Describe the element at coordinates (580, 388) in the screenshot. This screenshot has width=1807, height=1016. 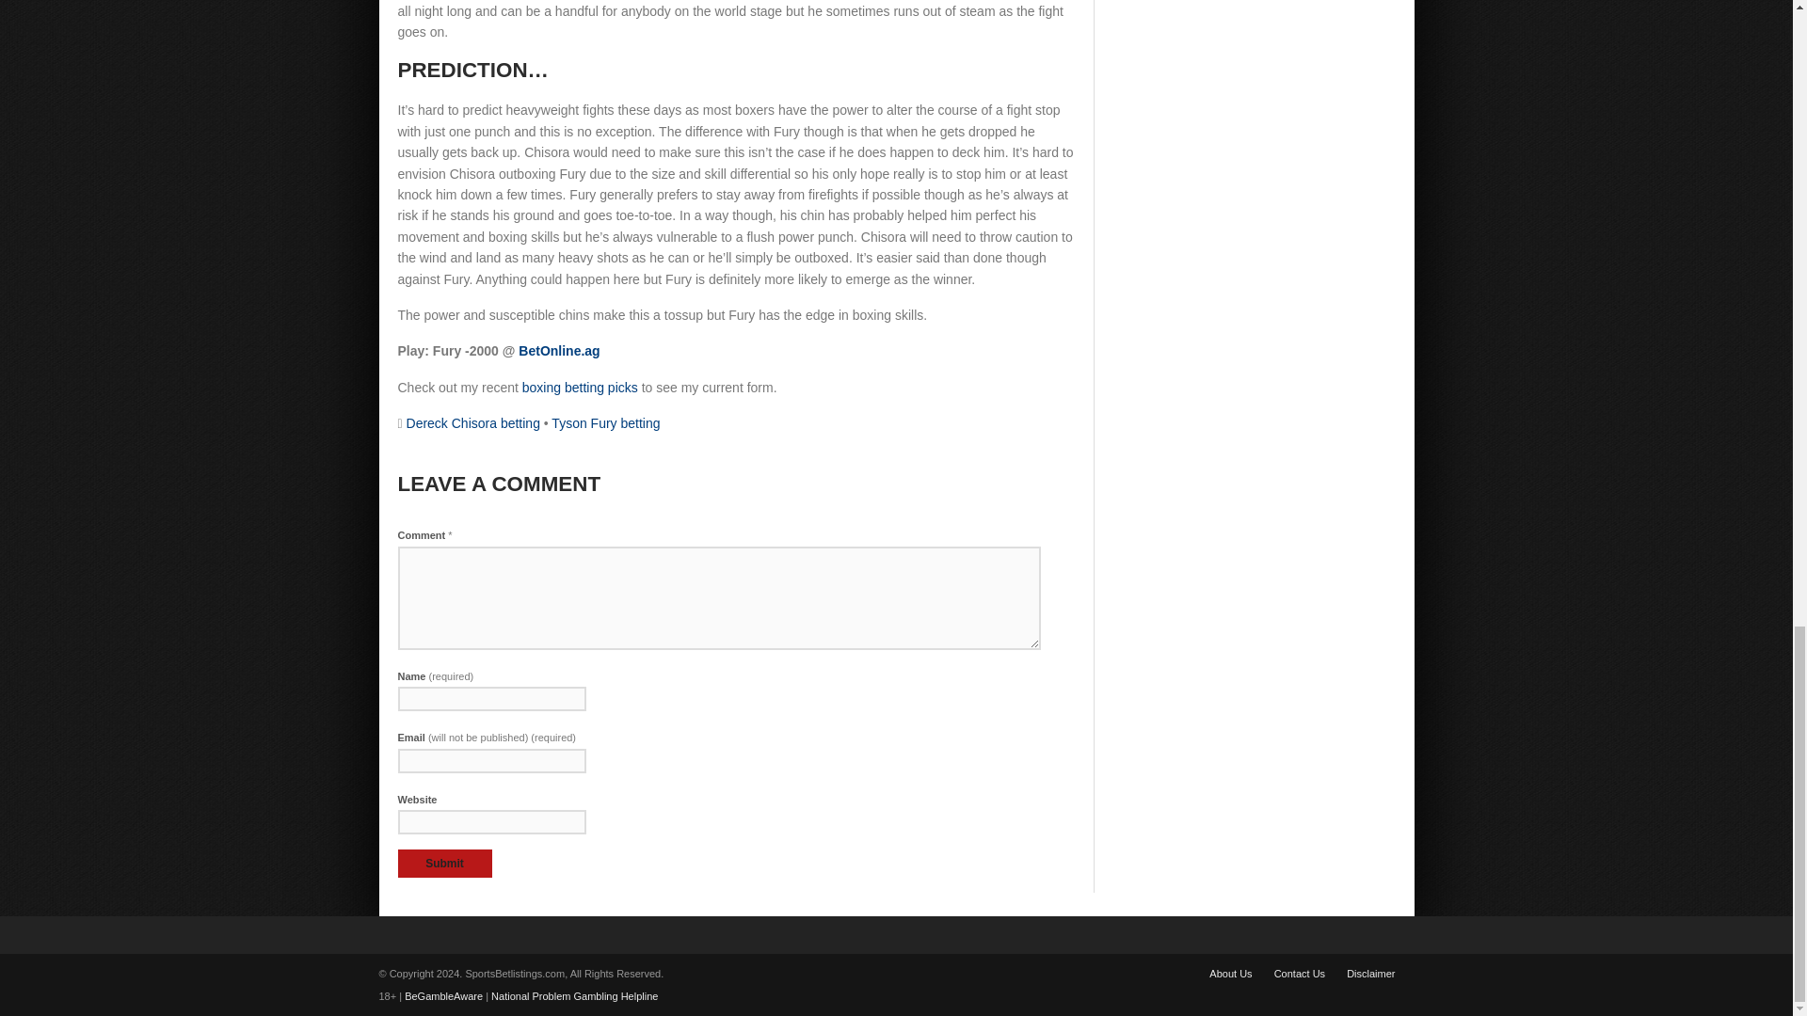
I see `boxing betting picks` at that location.